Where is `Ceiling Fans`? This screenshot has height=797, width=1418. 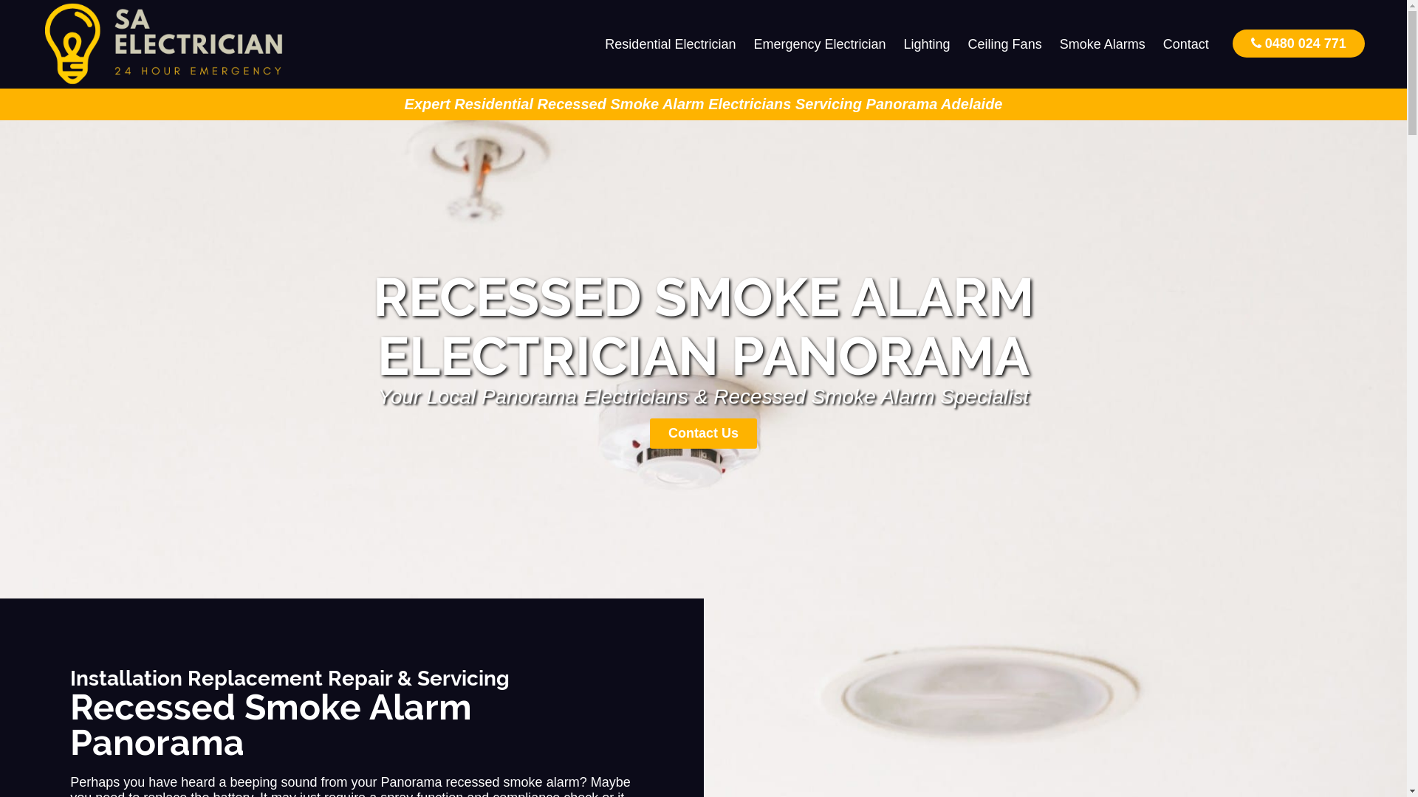
Ceiling Fans is located at coordinates (1005, 44).